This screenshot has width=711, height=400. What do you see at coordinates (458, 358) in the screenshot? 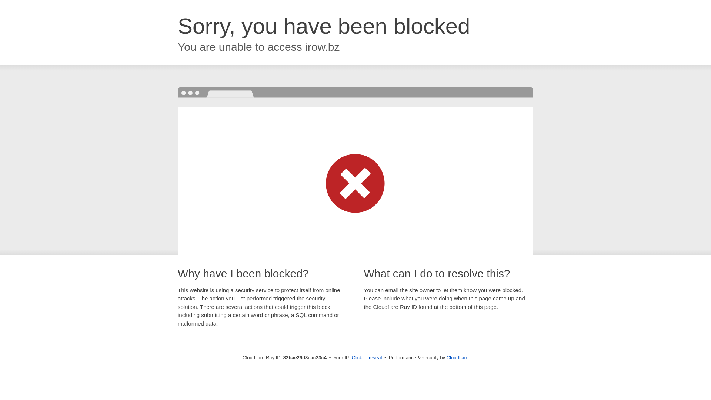
I see `Cloudflare` at bounding box center [458, 358].